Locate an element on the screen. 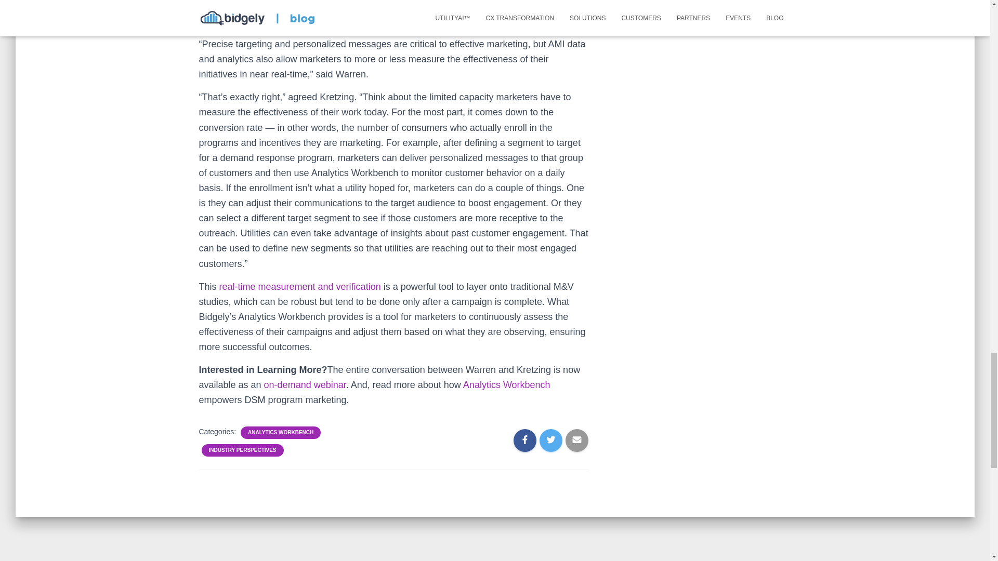 This screenshot has width=998, height=561. INDUSTRY PERSPECTIVES is located at coordinates (242, 450).